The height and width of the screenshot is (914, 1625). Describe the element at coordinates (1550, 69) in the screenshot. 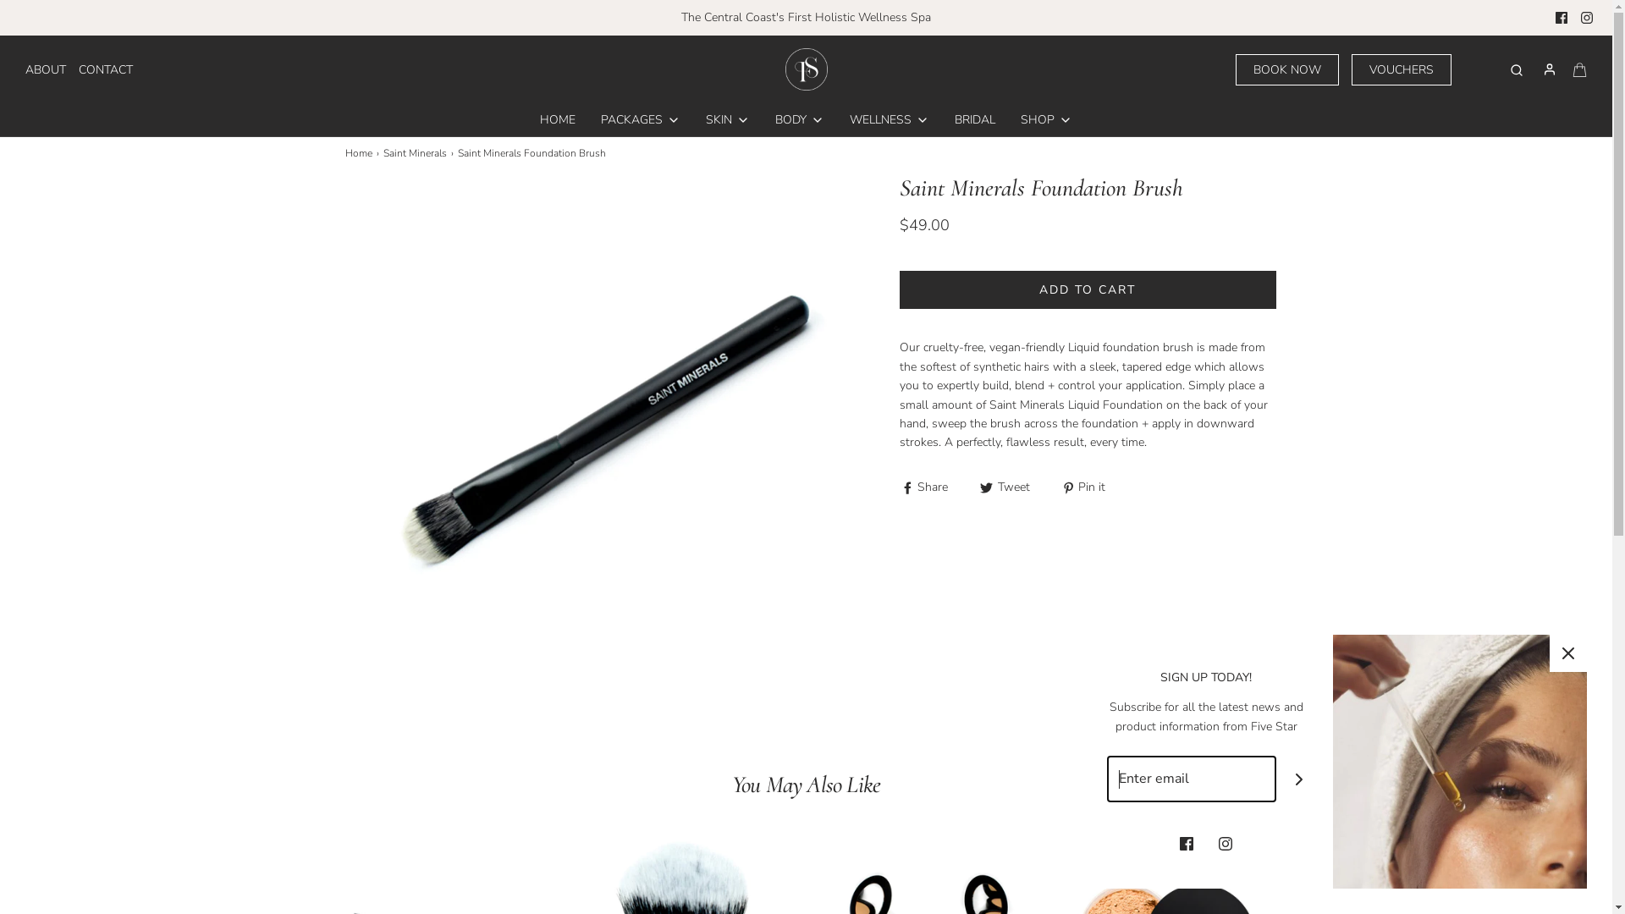

I see `Log in` at that location.